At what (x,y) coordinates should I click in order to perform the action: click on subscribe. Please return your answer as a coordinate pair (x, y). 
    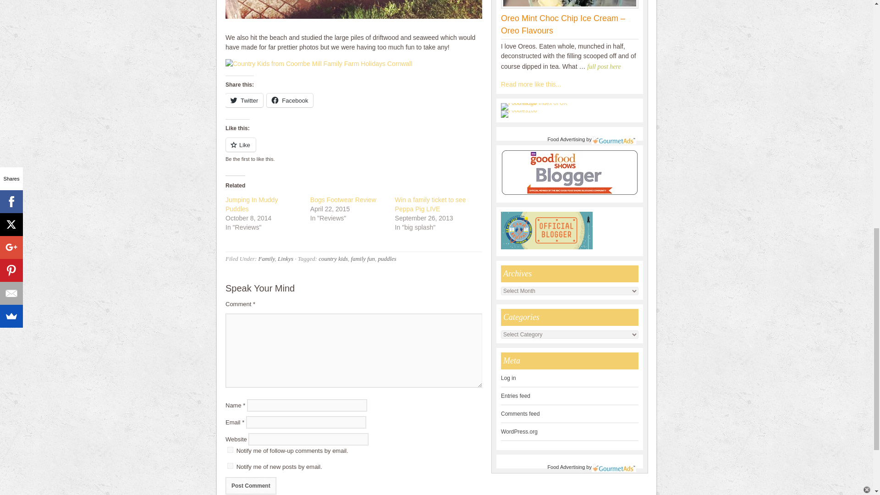
    Looking at the image, I should click on (230, 450).